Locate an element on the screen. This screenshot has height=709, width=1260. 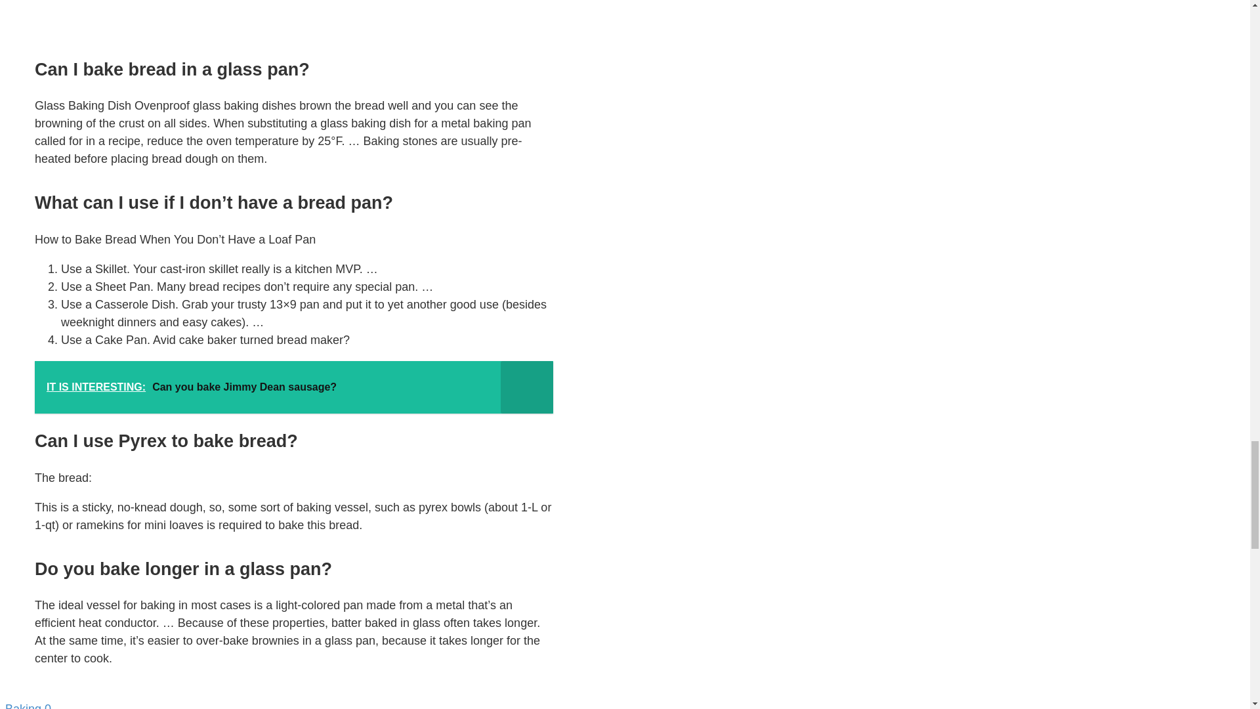
Comments is located at coordinates (46, 706).